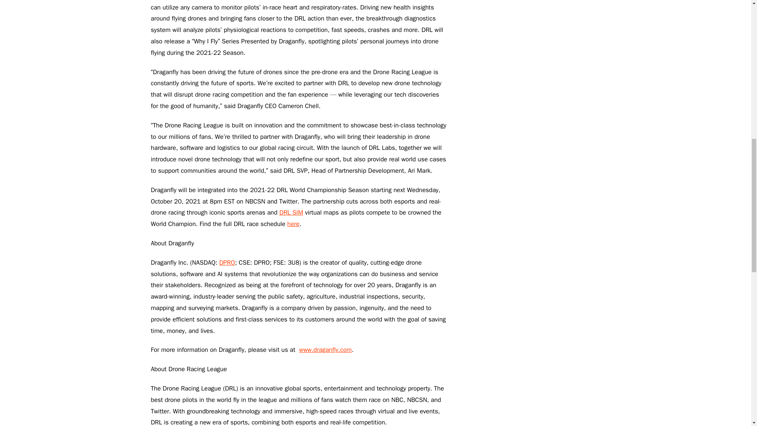  Describe the element at coordinates (293, 224) in the screenshot. I see `here` at that location.